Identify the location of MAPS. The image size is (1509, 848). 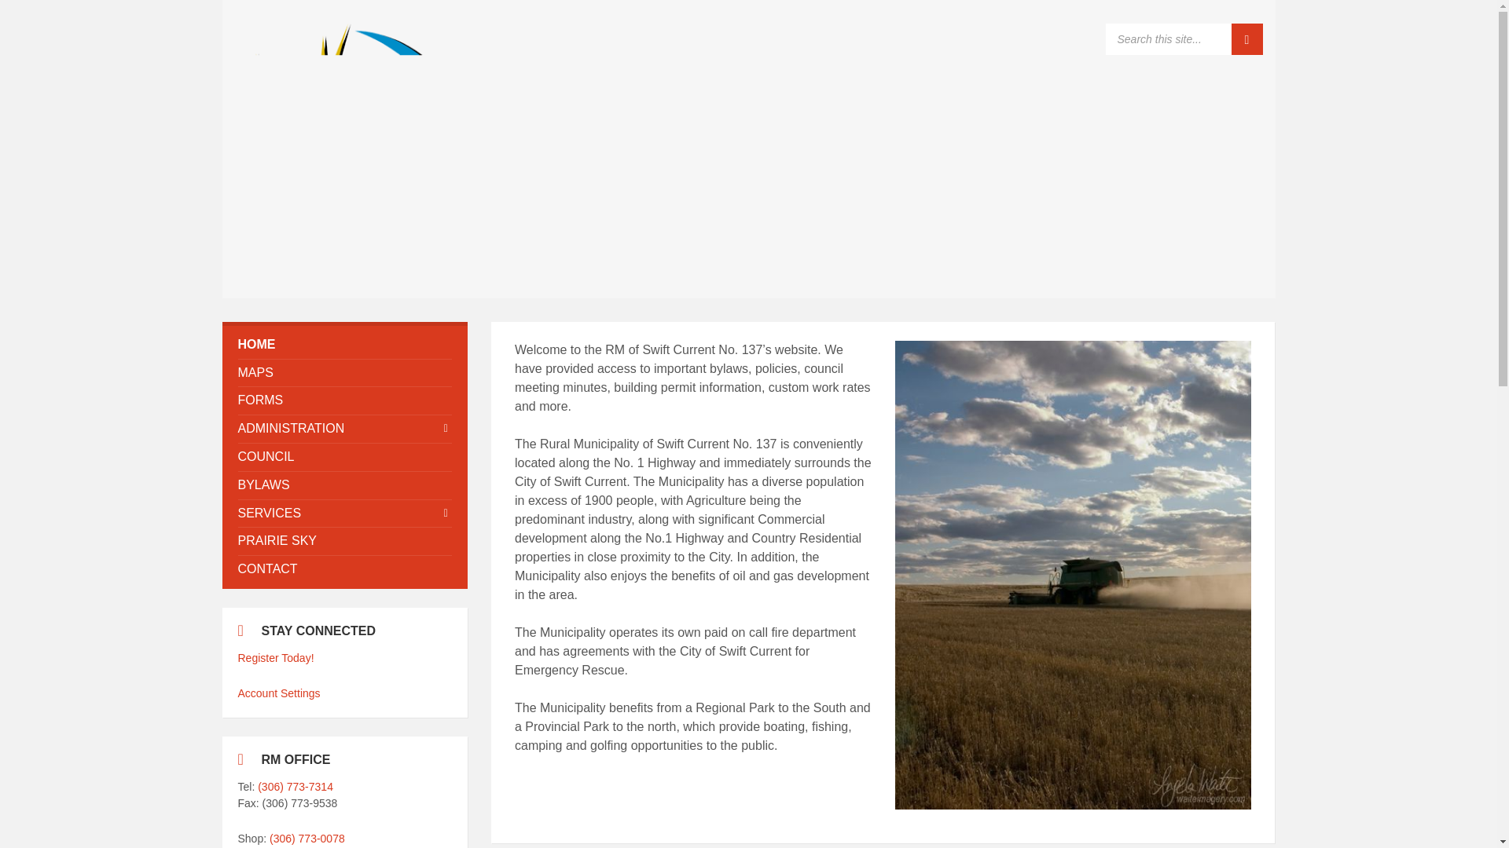
(344, 372).